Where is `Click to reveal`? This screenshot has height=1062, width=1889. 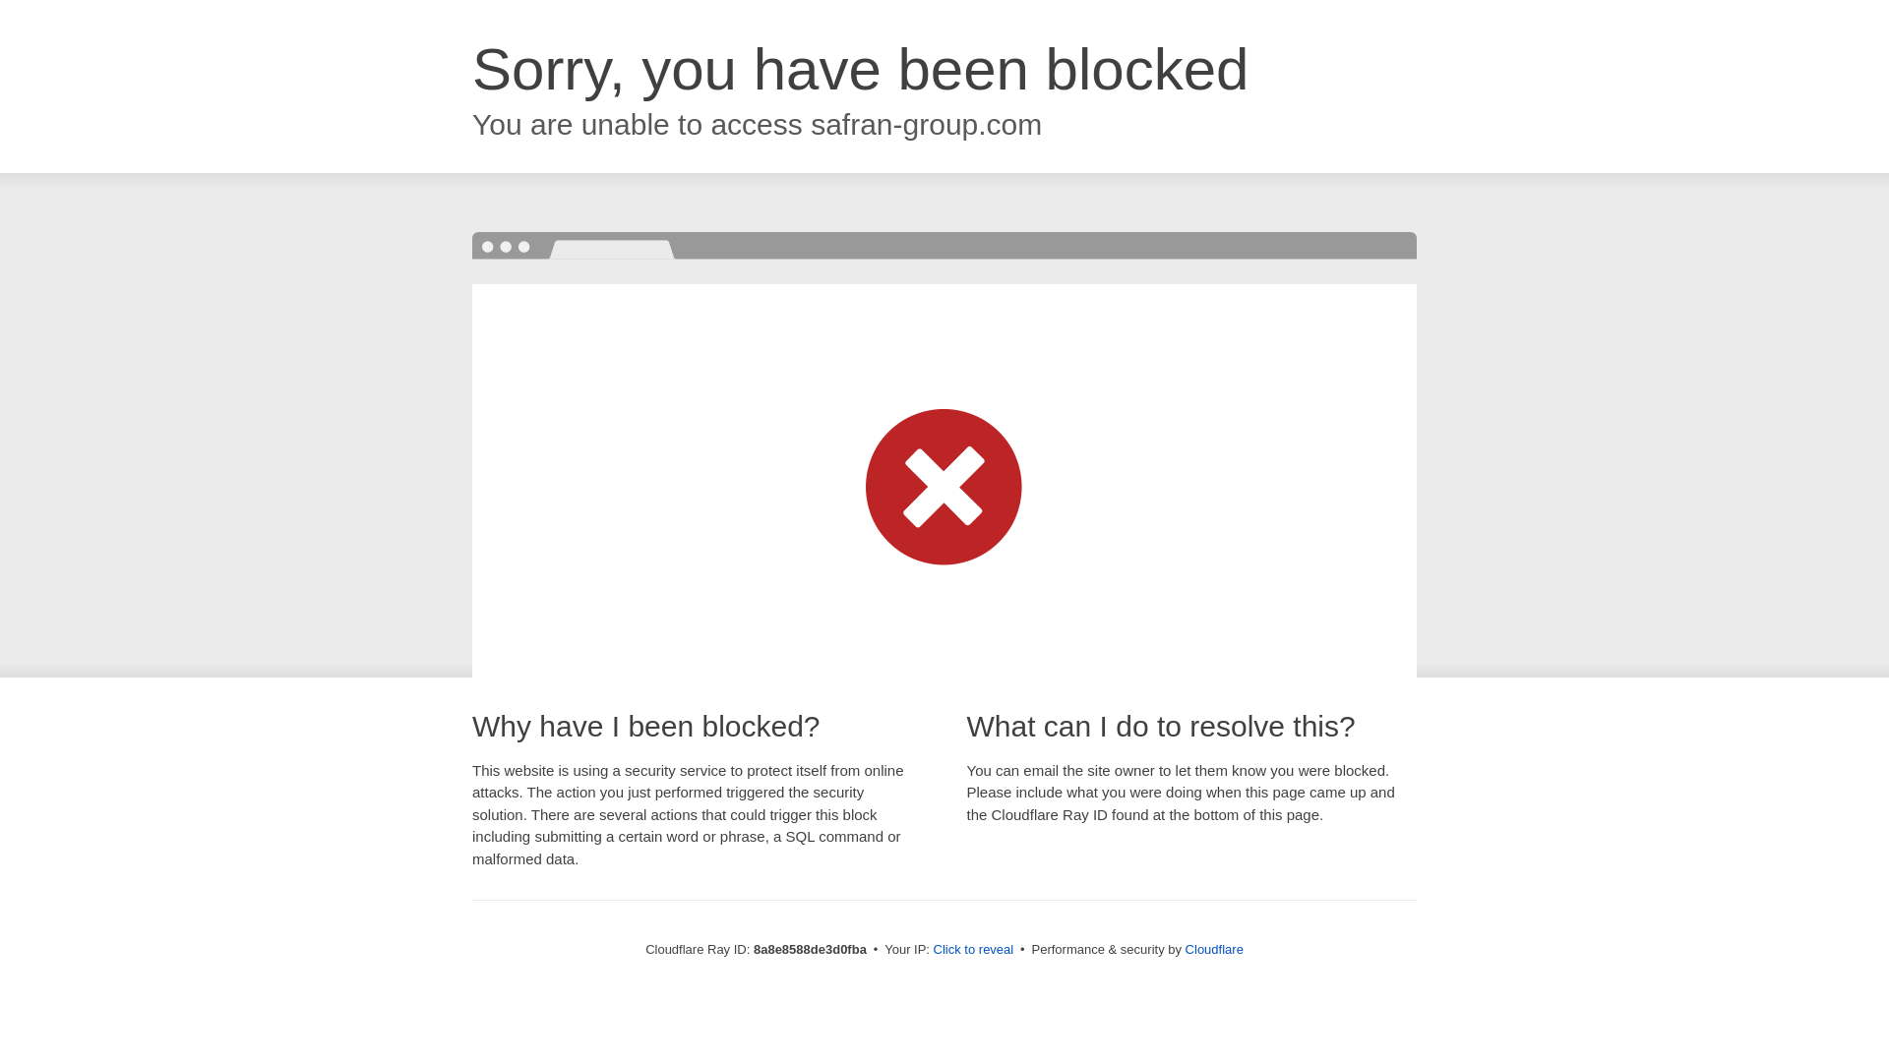
Click to reveal is located at coordinates (974, 950).